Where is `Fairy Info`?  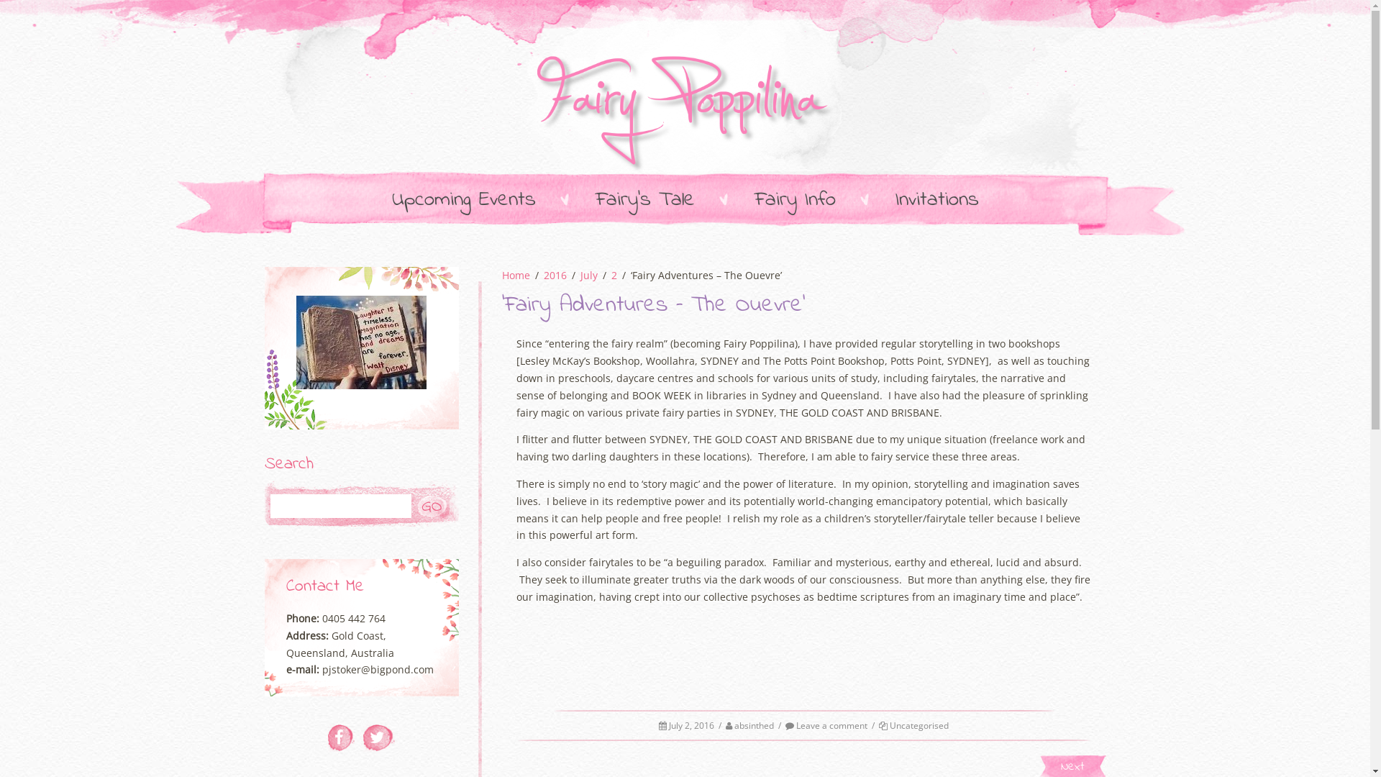 Fairy Info is located at coordinates (794, 201).